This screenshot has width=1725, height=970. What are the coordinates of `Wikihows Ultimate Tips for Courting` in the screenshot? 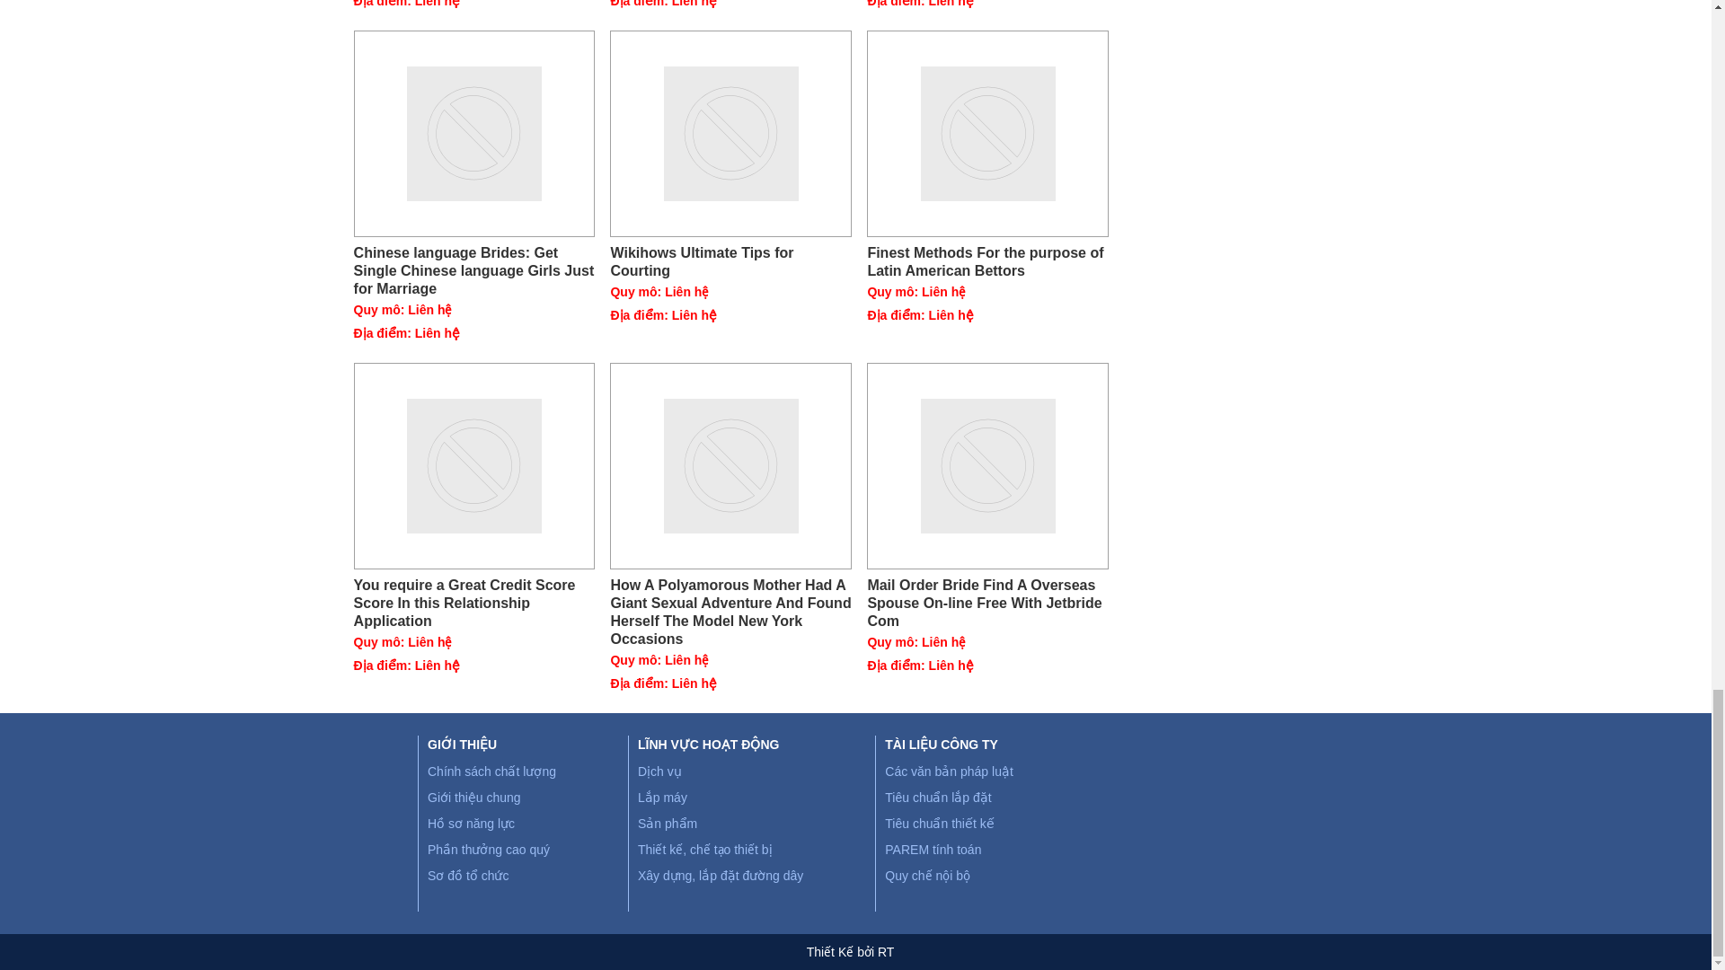 It's located at (731, 262).